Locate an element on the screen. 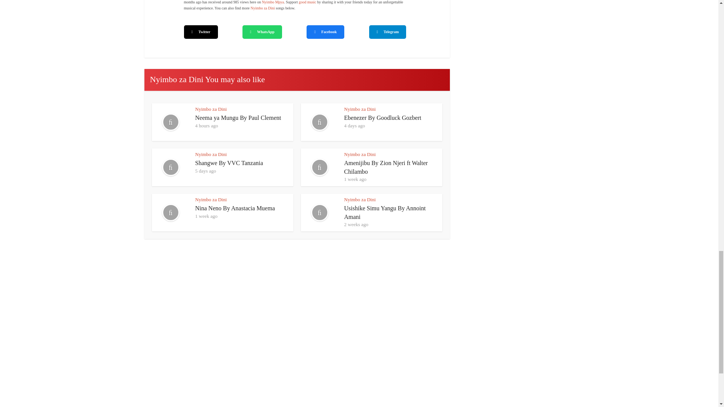 The image size is (724, 407). Shangwe By VVC Tanzania 4 is located at coordinates (170, 167).